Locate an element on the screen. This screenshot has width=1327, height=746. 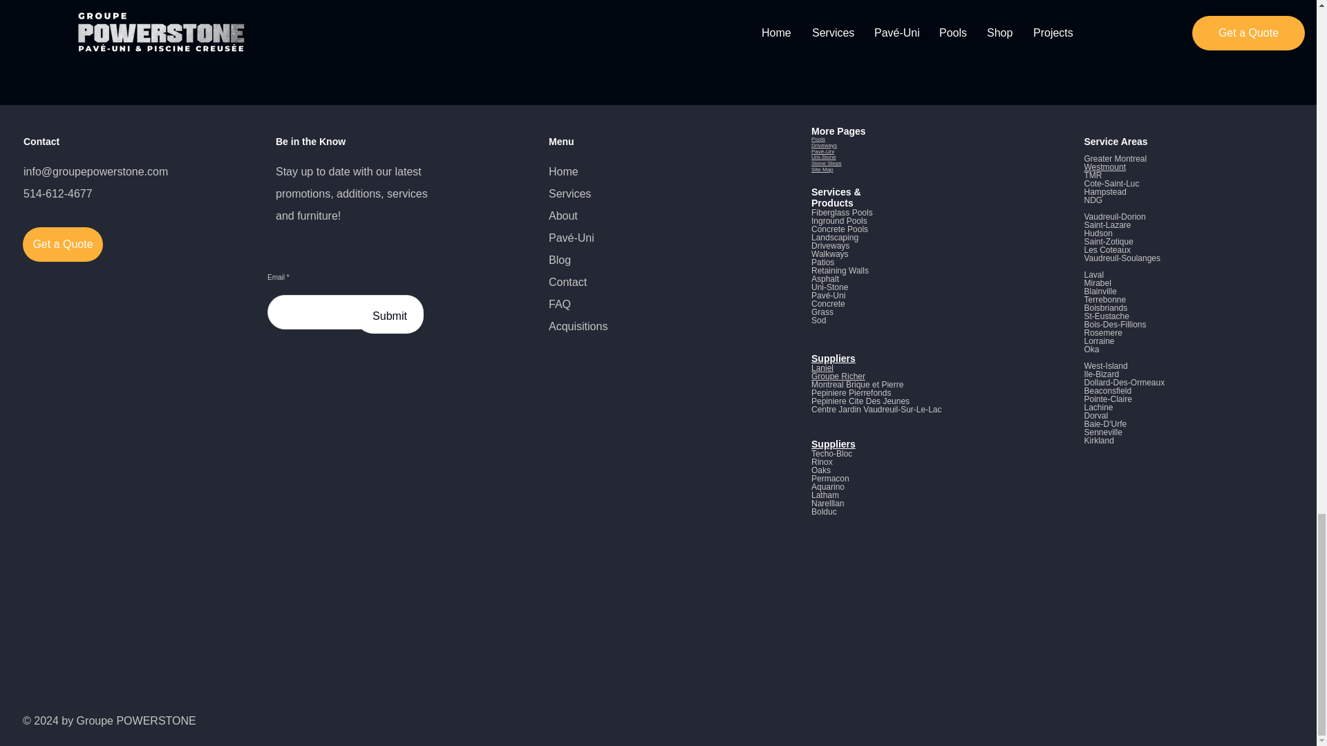
Driveways is located at coordinates (824, 145).